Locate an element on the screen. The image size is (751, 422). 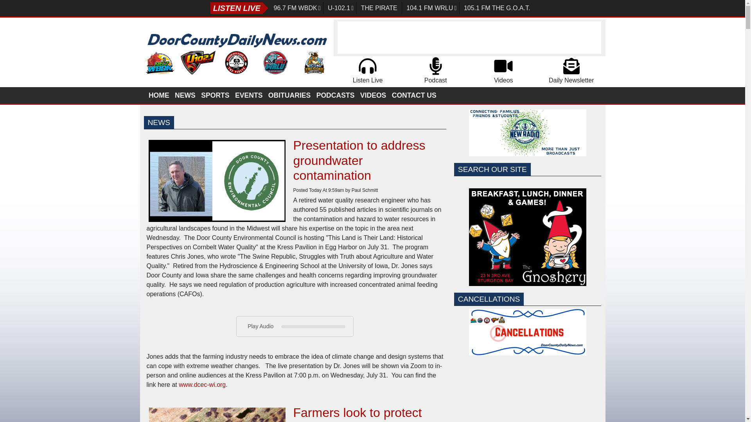
SPORTS is located at coordinates (216, 95).